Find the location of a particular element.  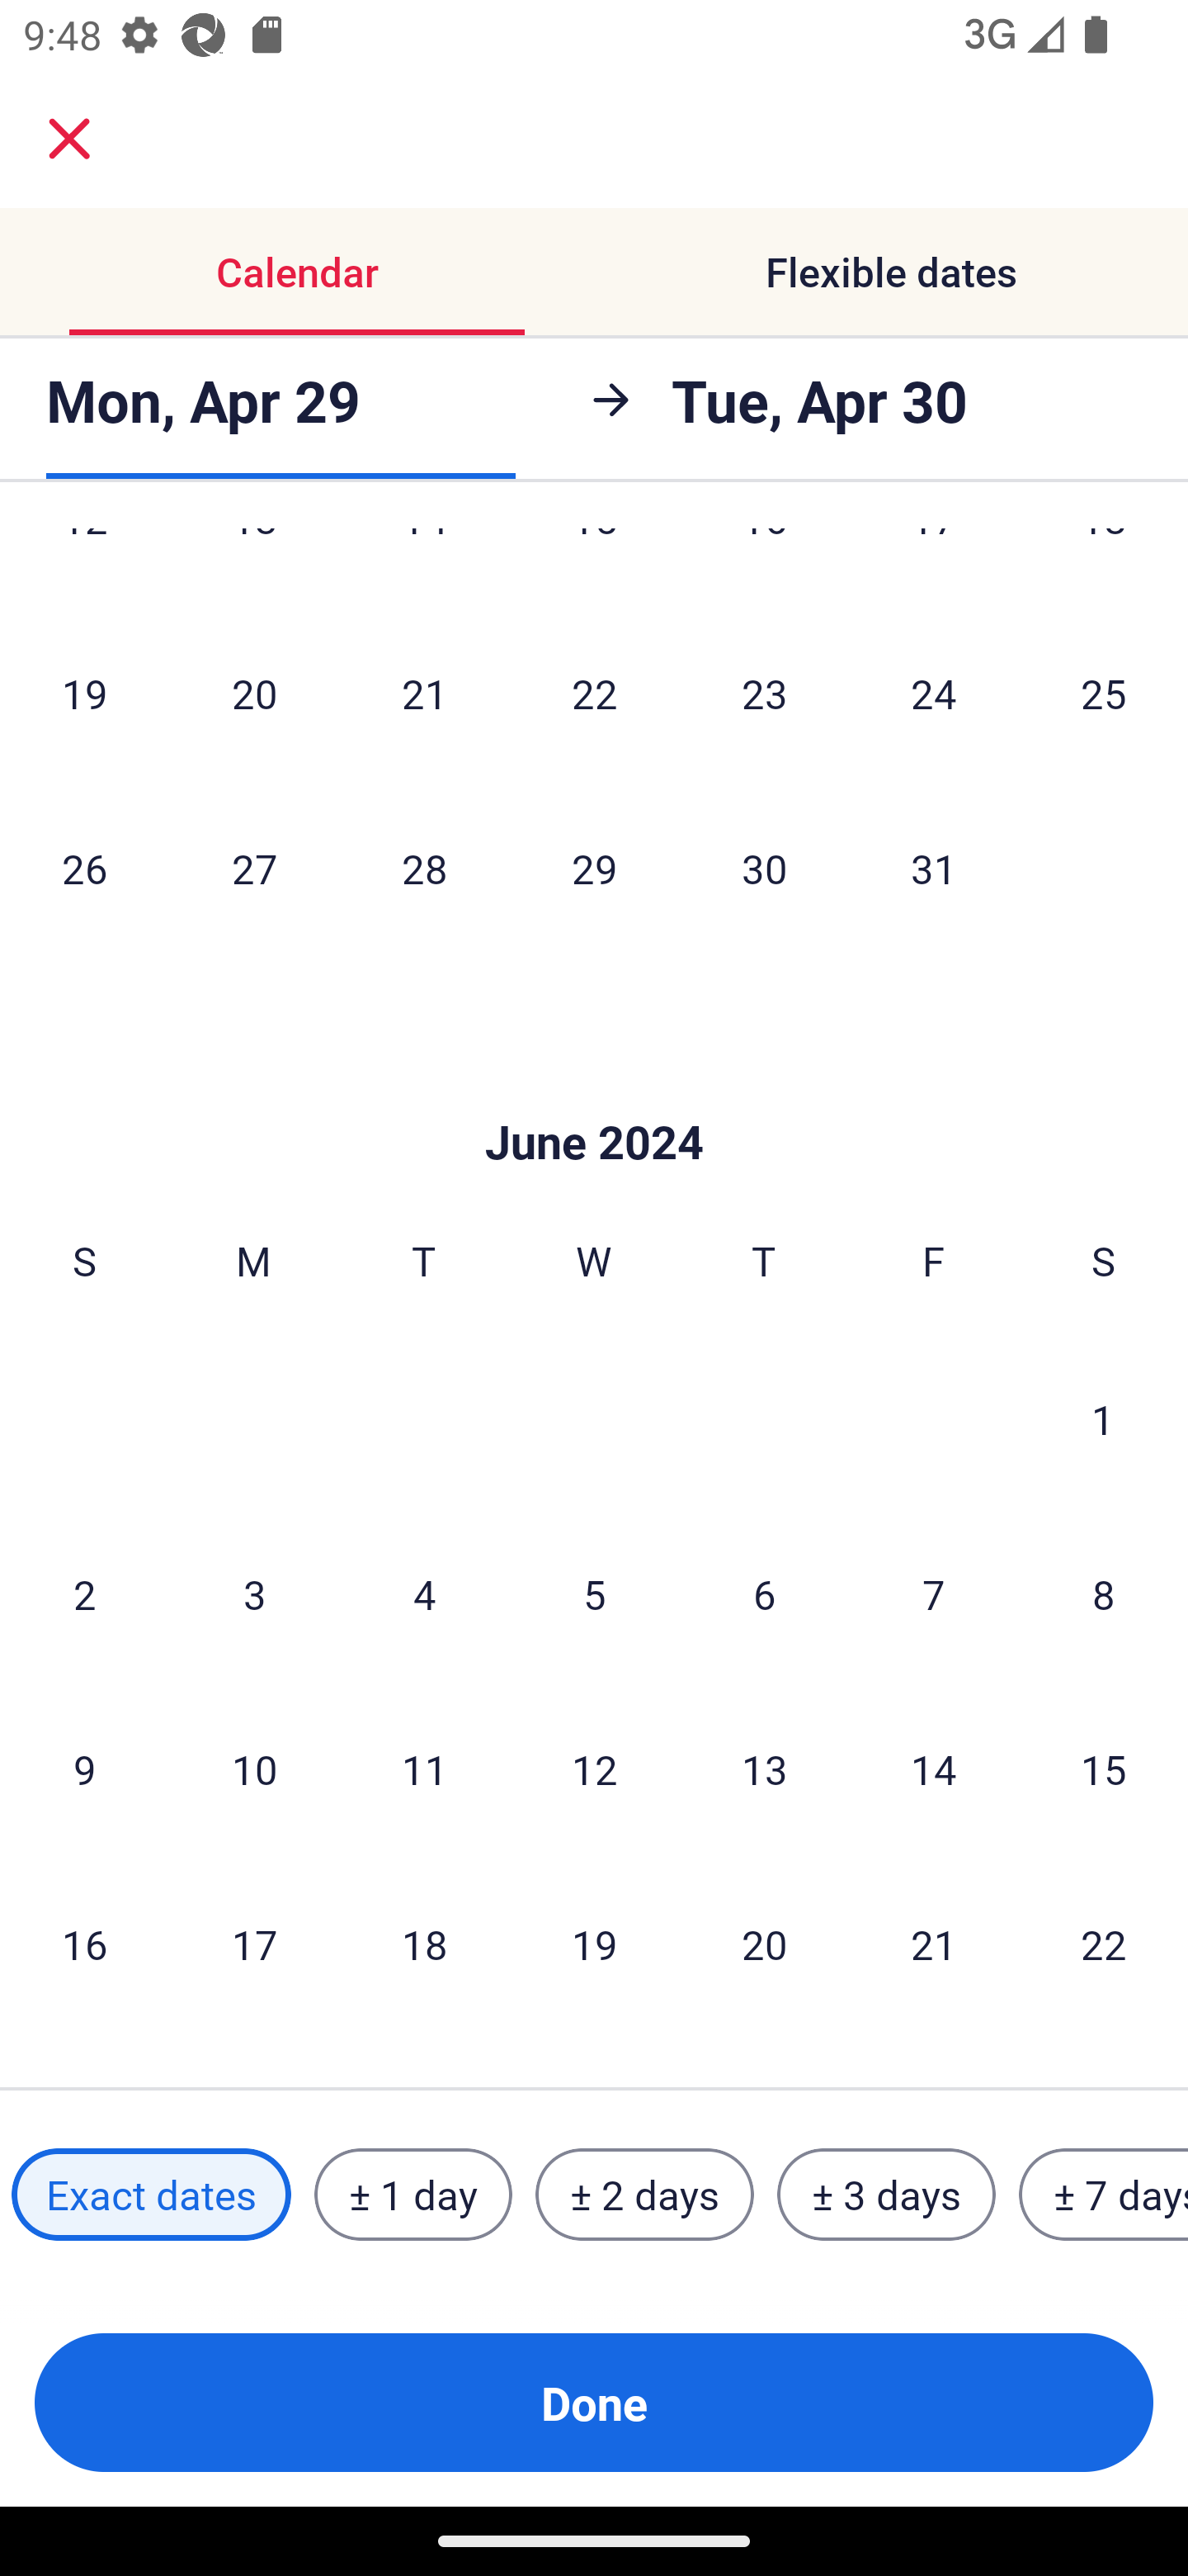

21 Tuesday, May 21, 2024 is located at coordinates (424, 693).